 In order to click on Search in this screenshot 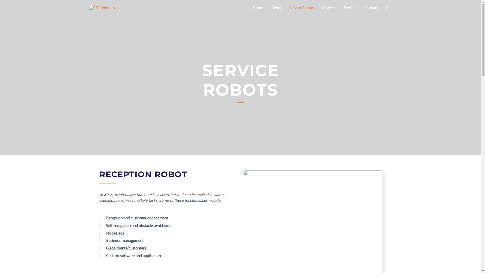, I will do `click(11, 5)`.